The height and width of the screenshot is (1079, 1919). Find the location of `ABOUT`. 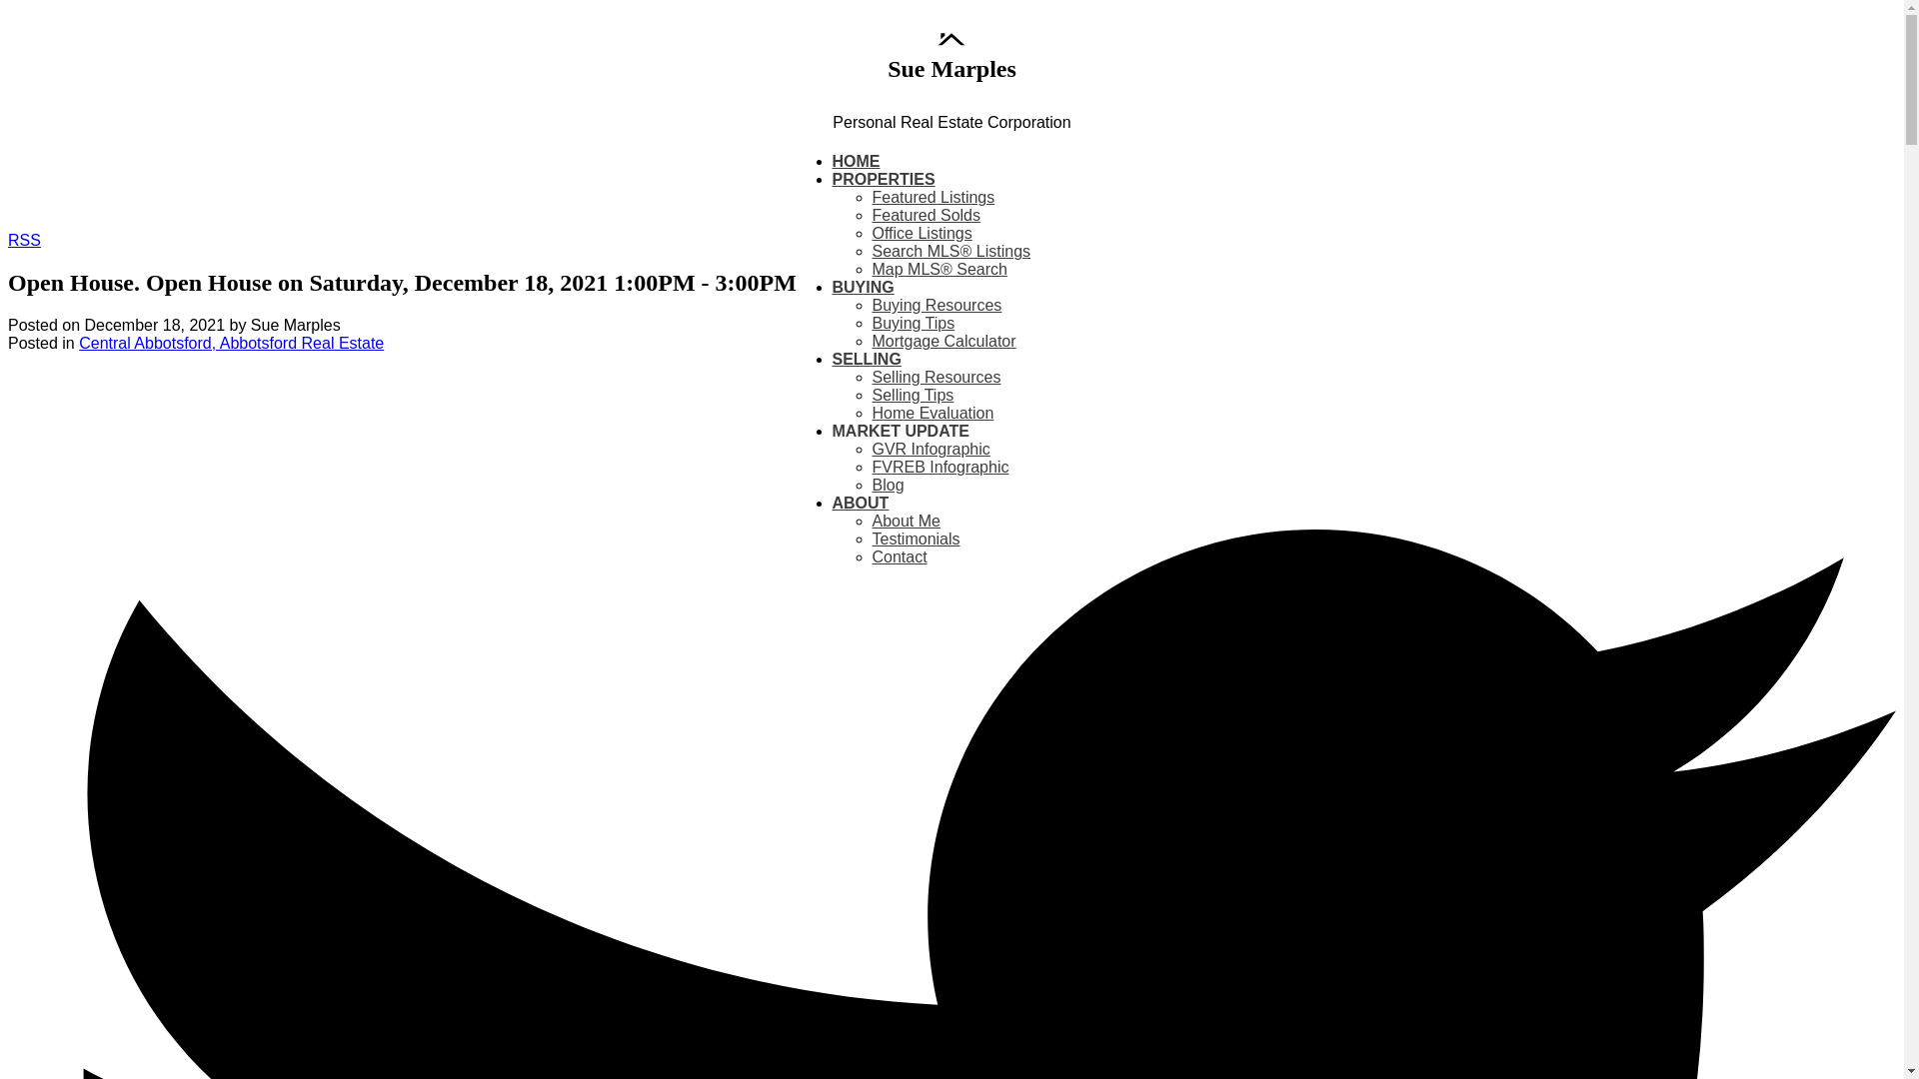

ABOUT is located at coordinates (860, 504).